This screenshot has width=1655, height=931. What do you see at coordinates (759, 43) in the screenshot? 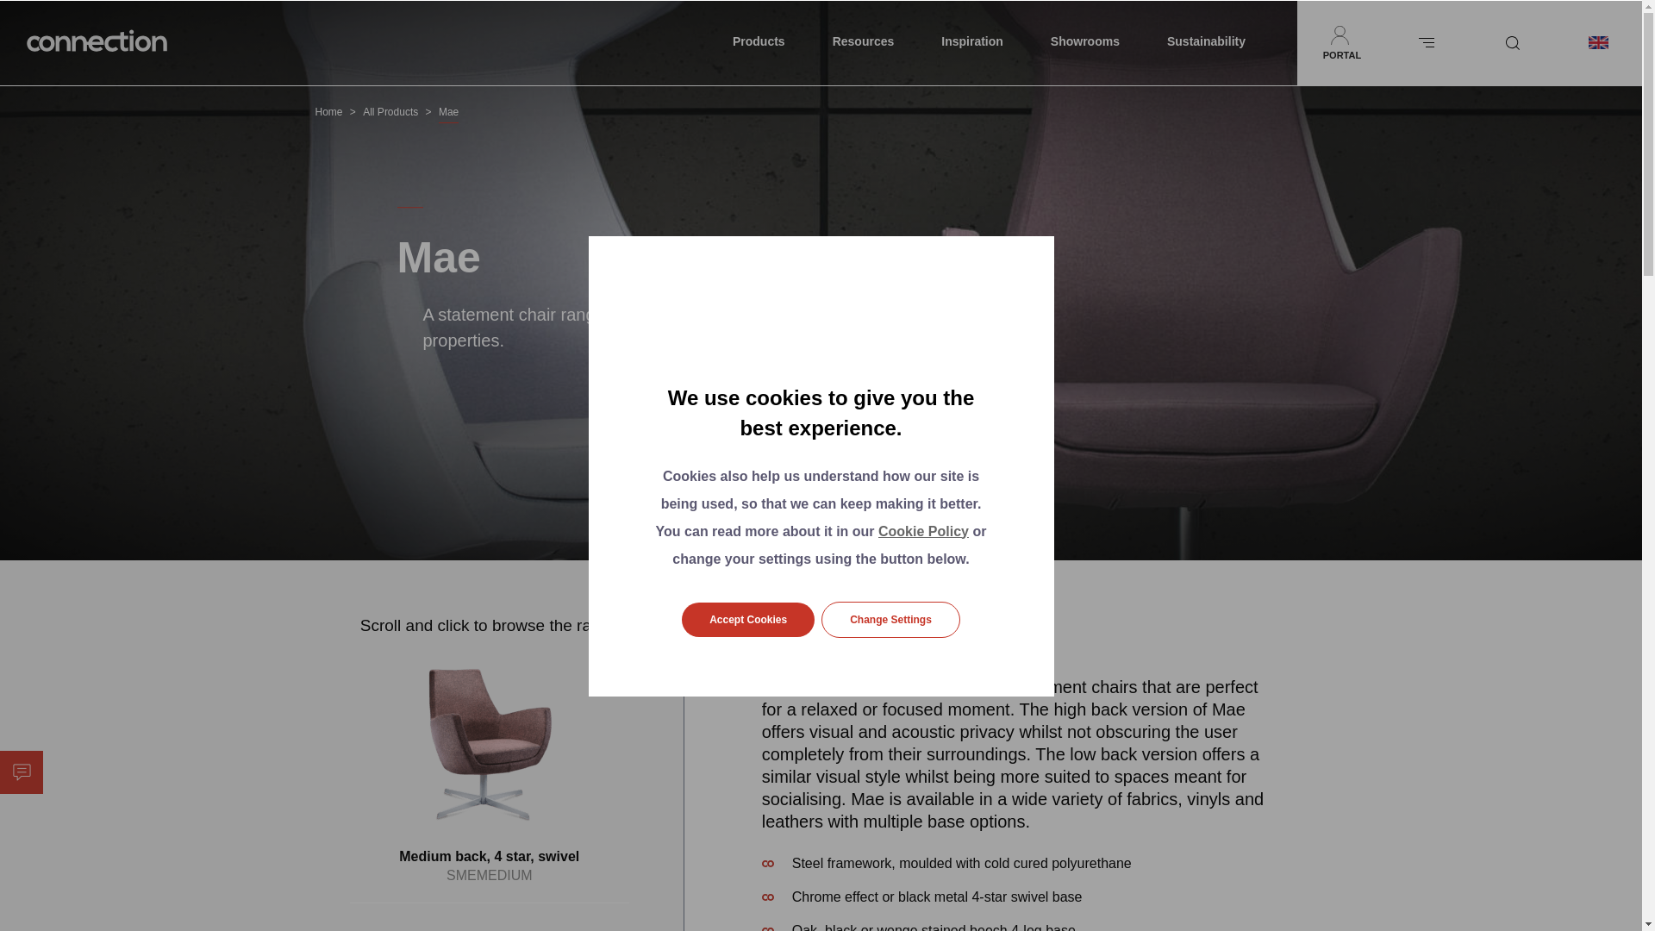
I see `Products` at bounding box center [759, 43].